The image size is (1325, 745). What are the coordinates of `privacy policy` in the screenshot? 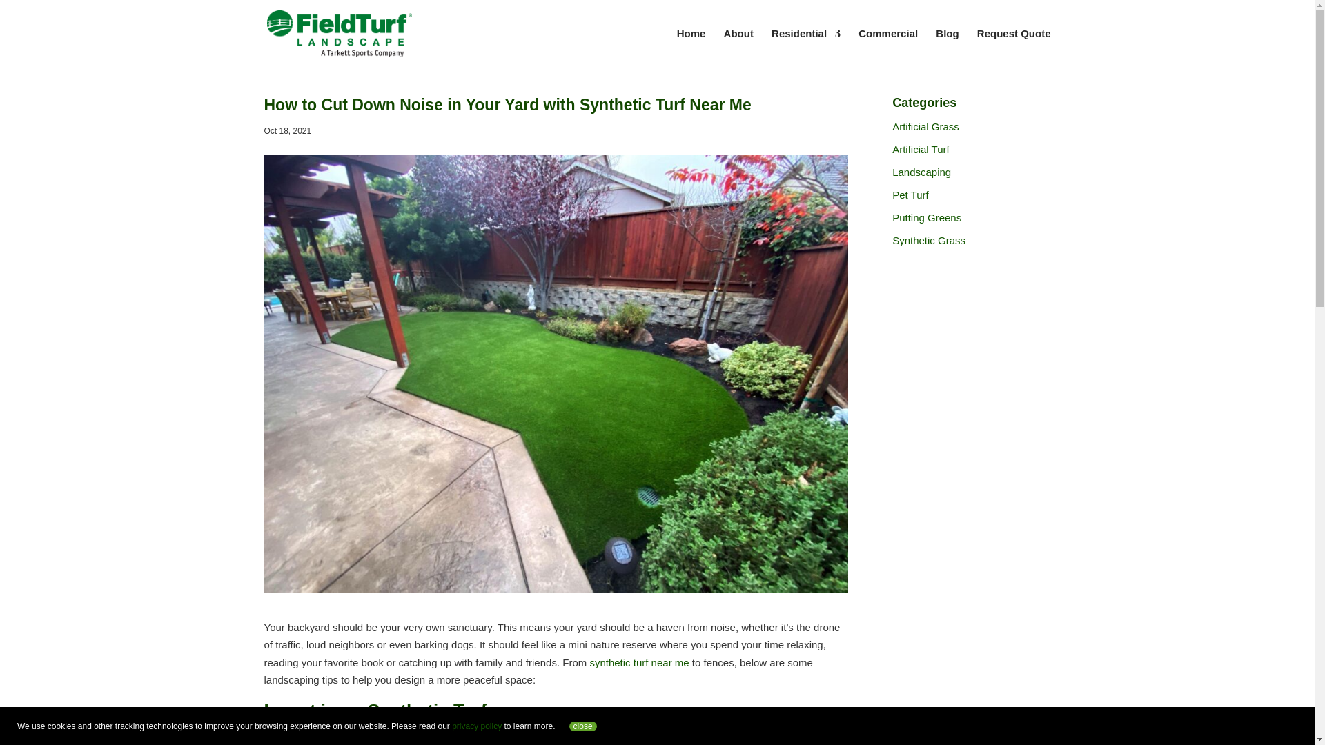 It's located at (476, 726).